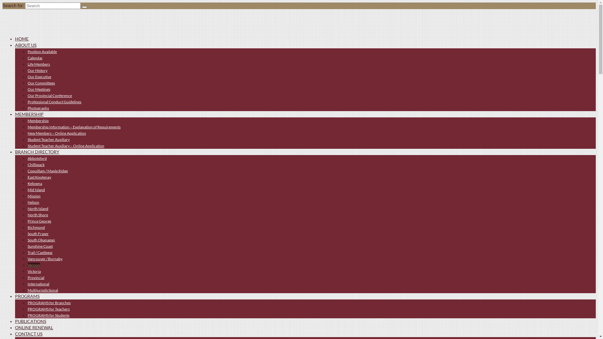  What do you see at coordinates (40, 252) in the screenshot?
I see `Trail / Castlegar` at bounding box center [40, 252].